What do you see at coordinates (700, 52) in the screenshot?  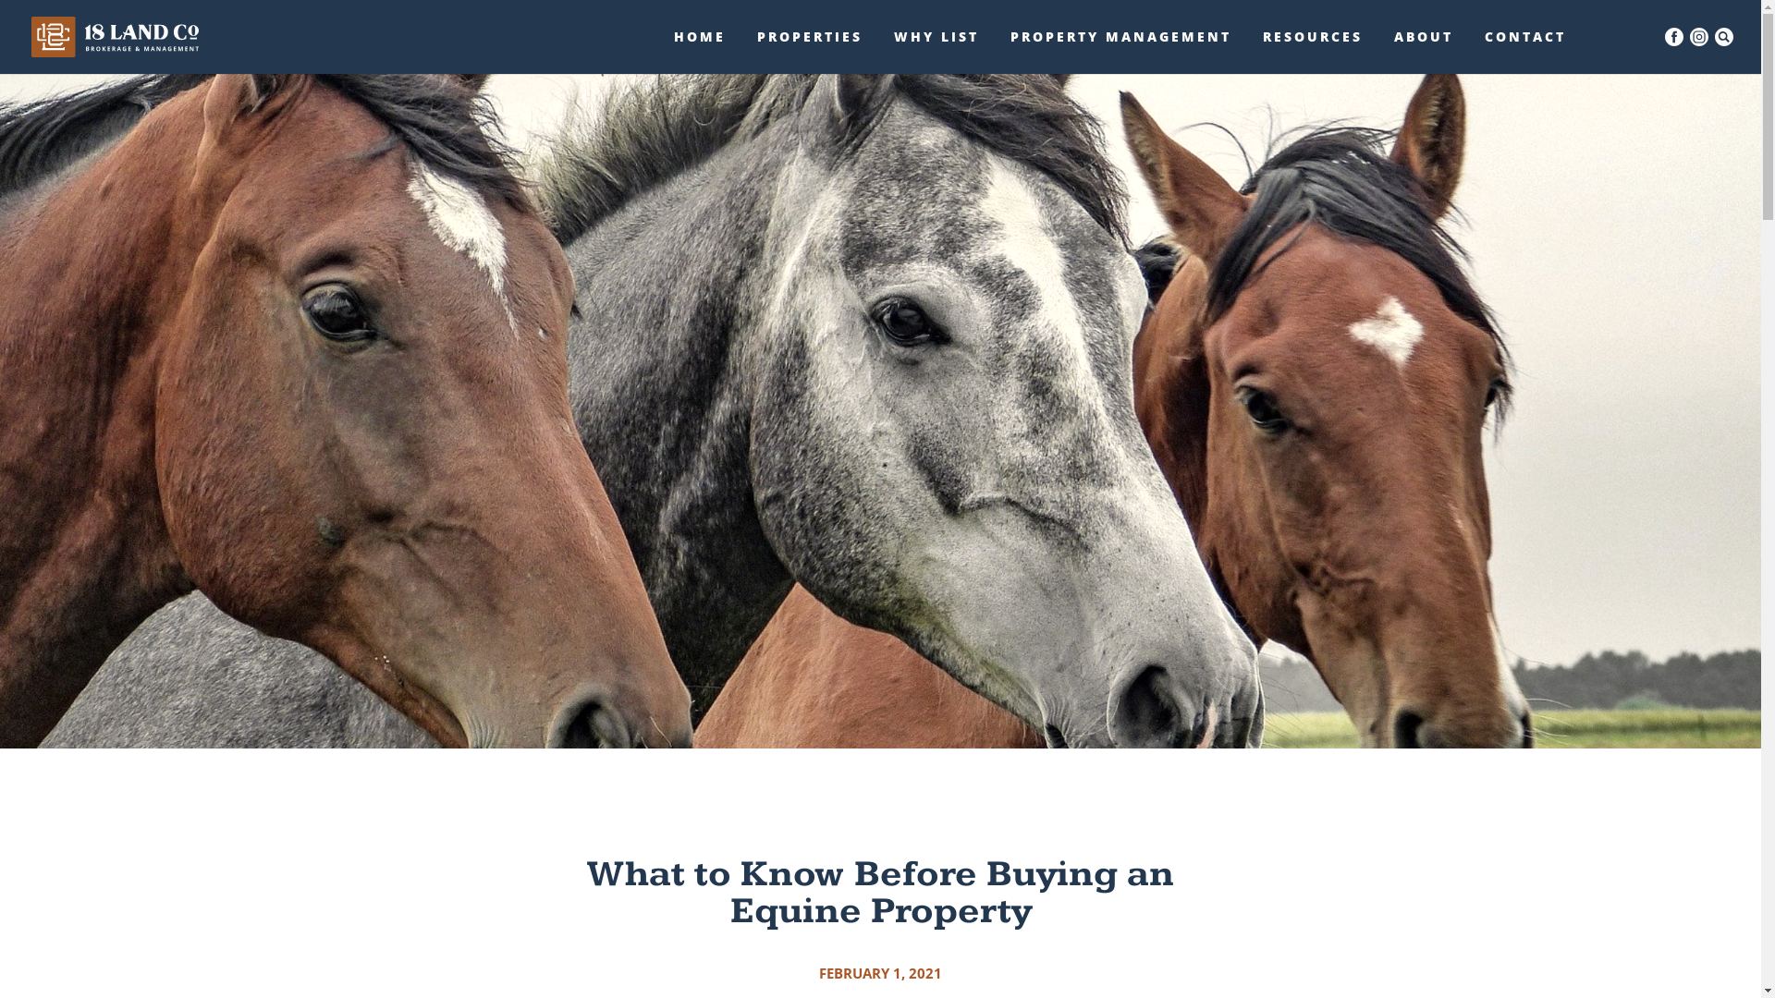 I see `HOME` at bounding box center [700, 52].